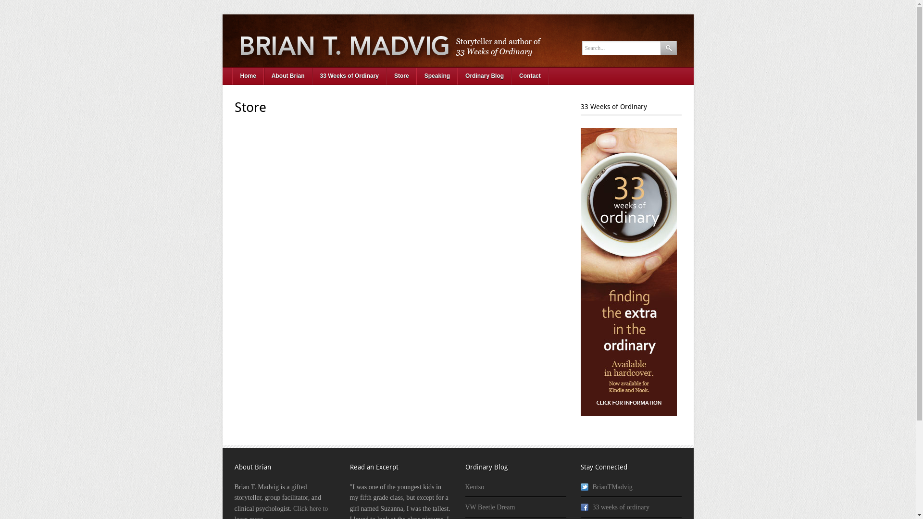  Describe the element at coordinates (288, 76) in the screenshot. I see `About Brian` at that location.